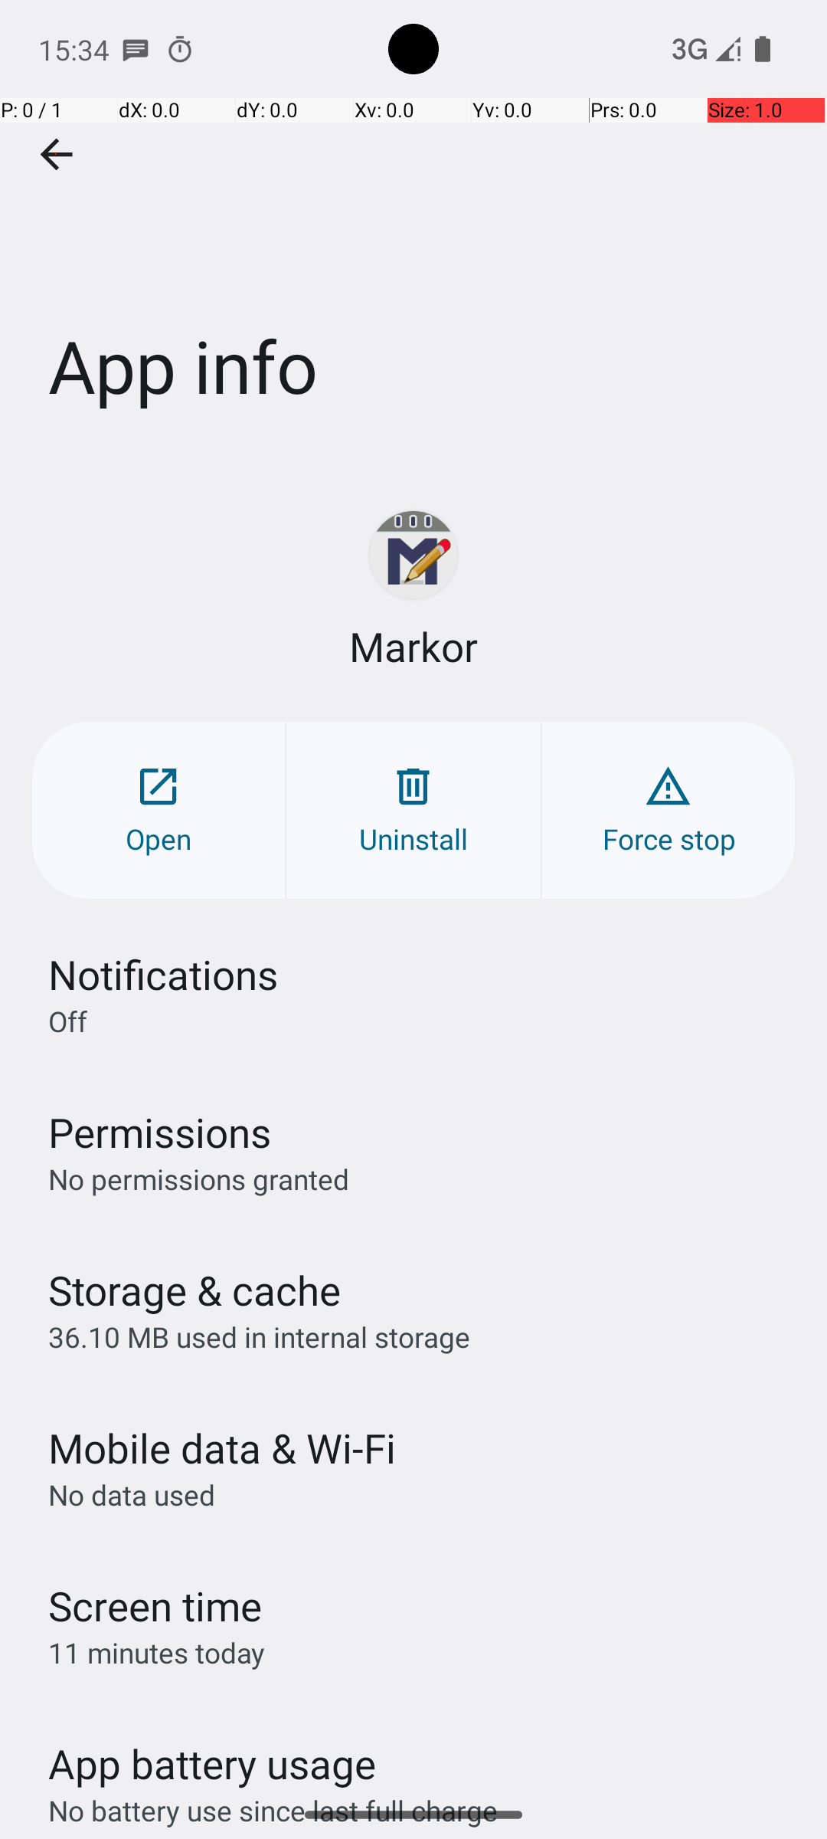 This screenshot has height=1839, width=827. What do you see at coordinates (199, 1178) in the screenshot?
I see `No permissions granted` at bounding box center [199, 1178].